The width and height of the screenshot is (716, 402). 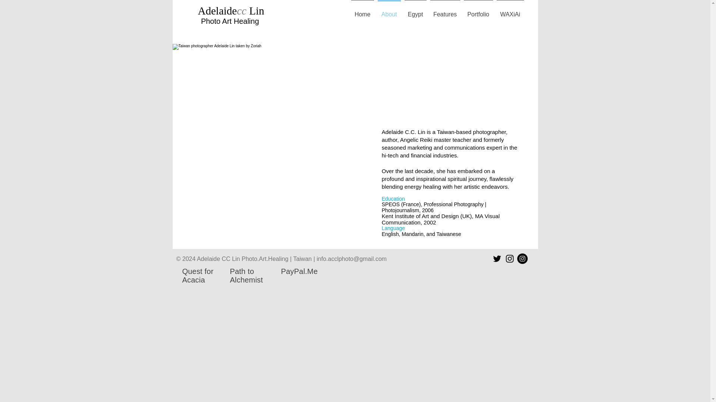 I want to click on About, so click(x=389, y=11).